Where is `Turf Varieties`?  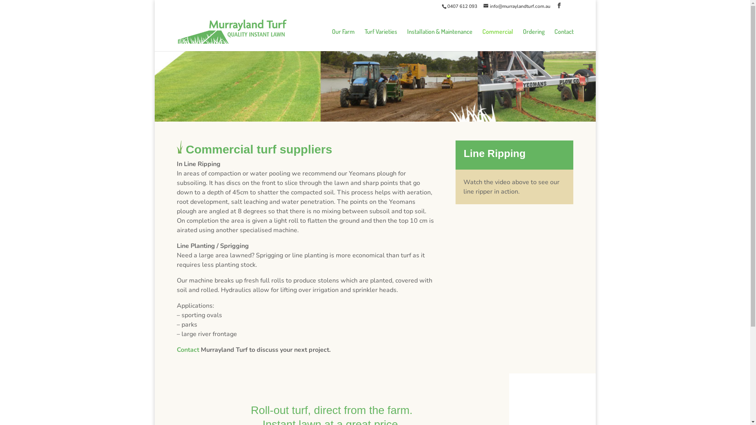 Turf Varieties is located at coordinates (381, 40).